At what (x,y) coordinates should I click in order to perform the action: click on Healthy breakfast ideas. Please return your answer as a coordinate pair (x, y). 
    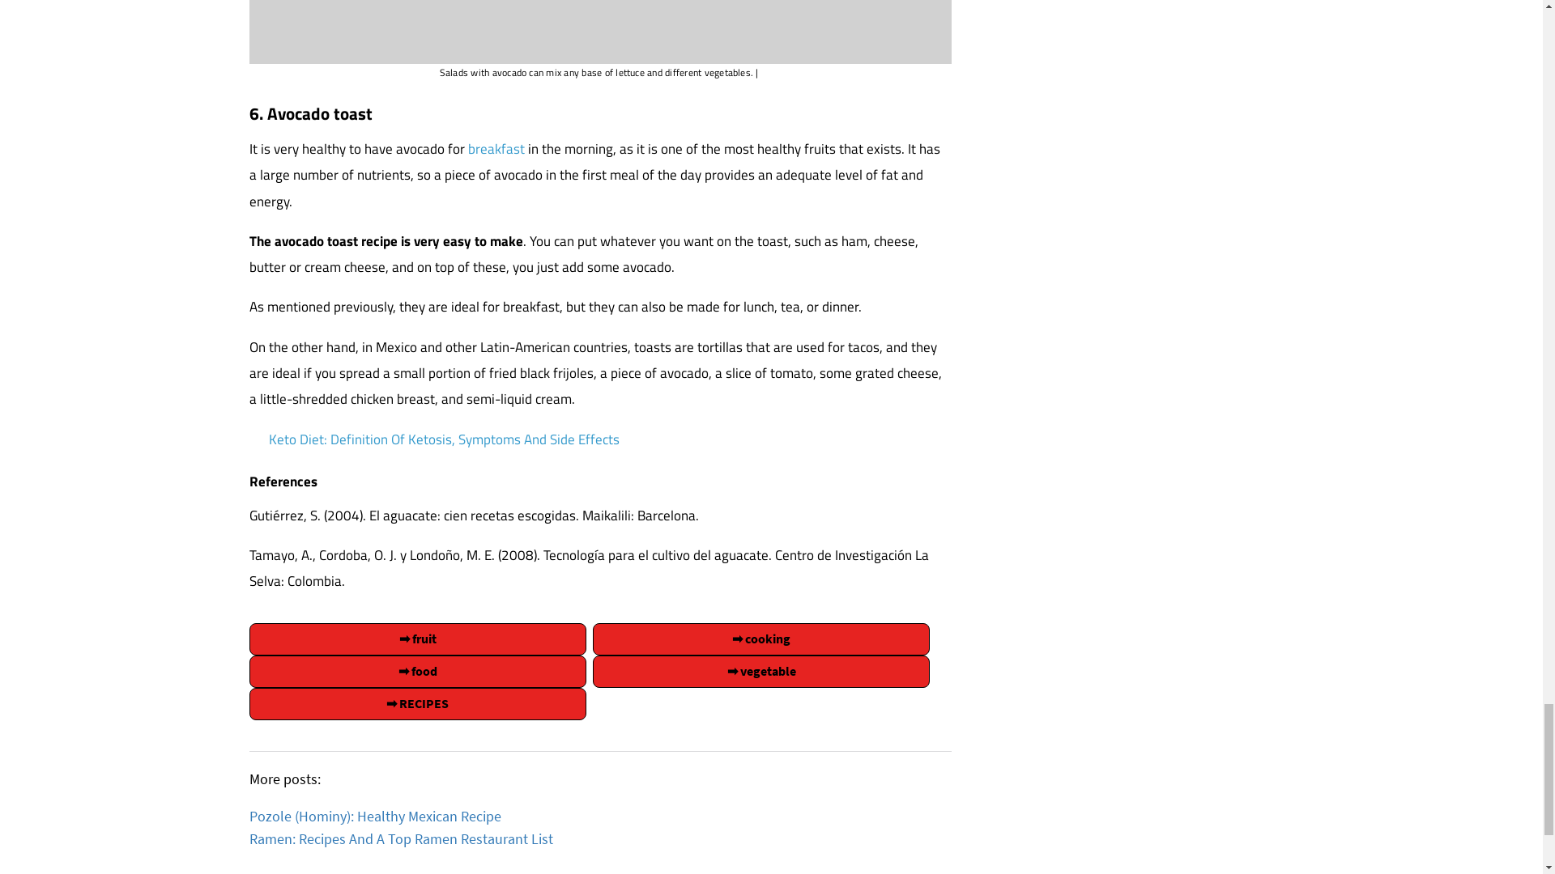
    Looking at the image, I should click on (497, 148).